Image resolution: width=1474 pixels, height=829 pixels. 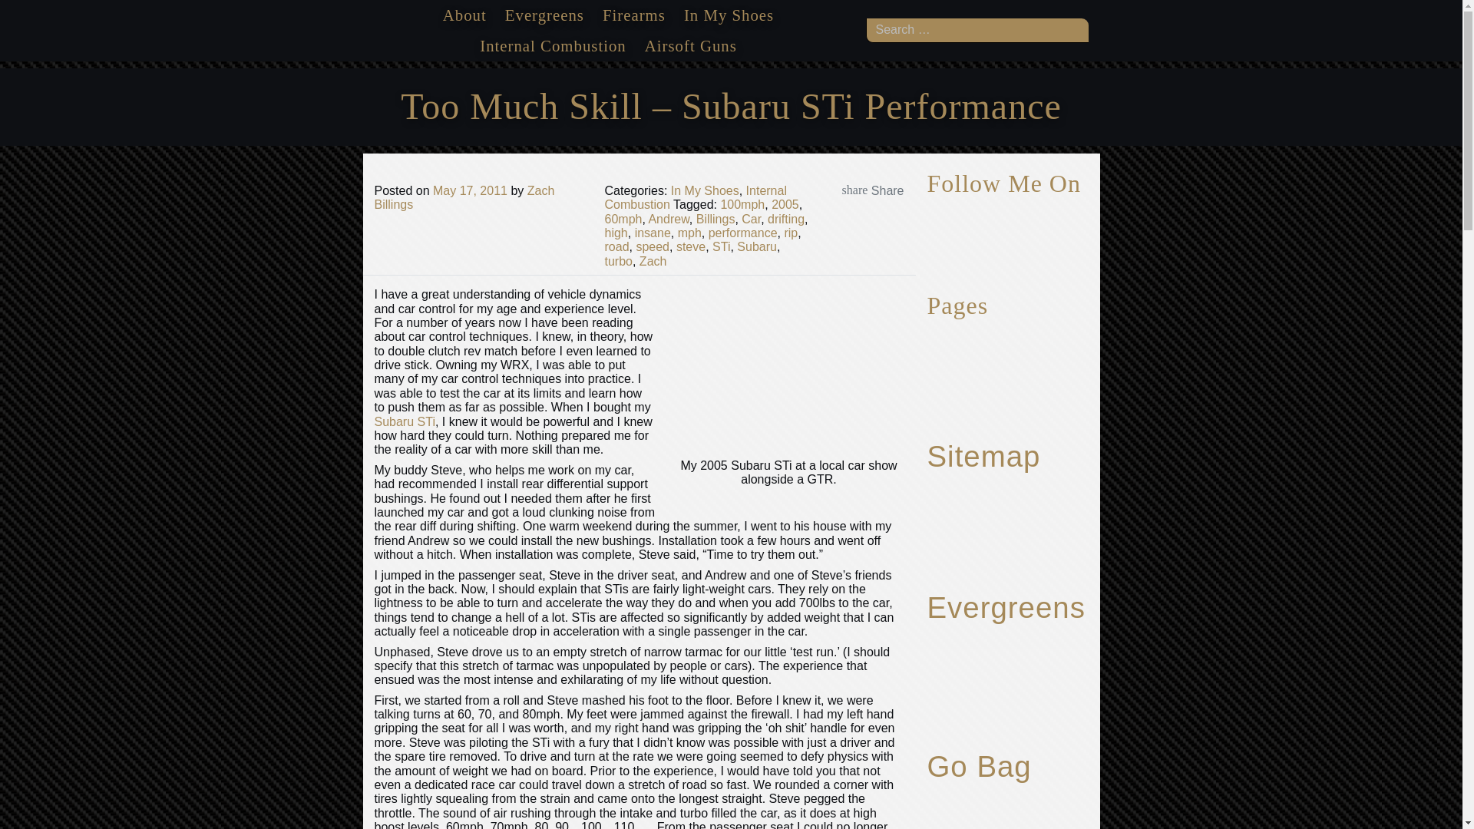 I want to click on 100mph, so click(x=742, y=204).